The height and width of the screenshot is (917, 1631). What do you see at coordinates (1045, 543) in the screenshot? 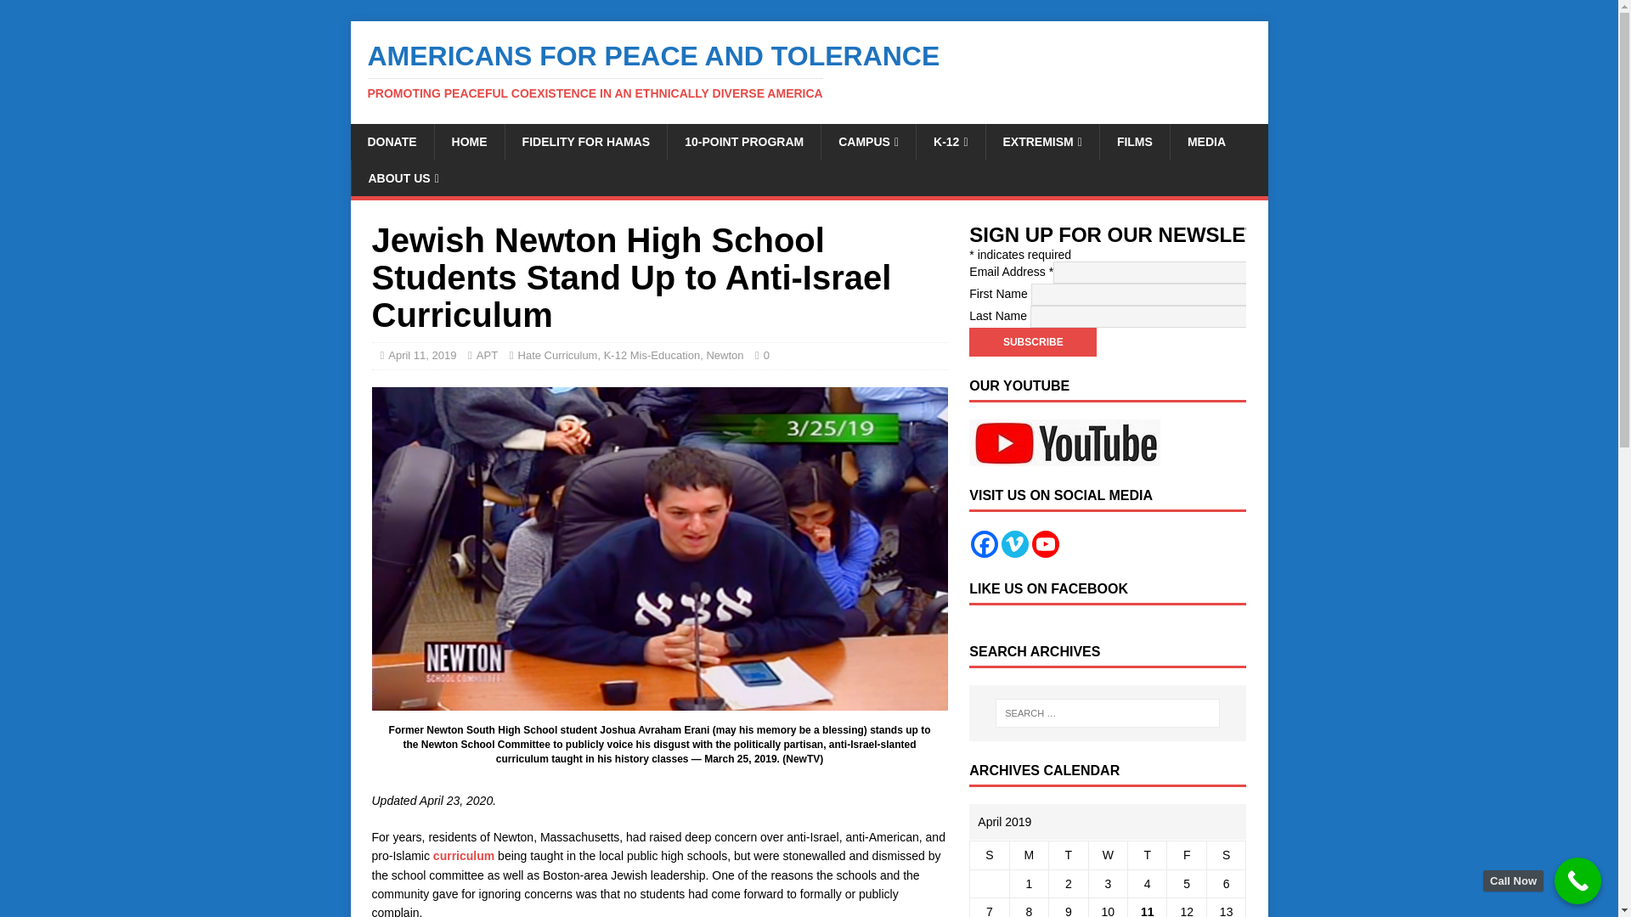
I see `Youtube` at bounding box center [1045, 543].